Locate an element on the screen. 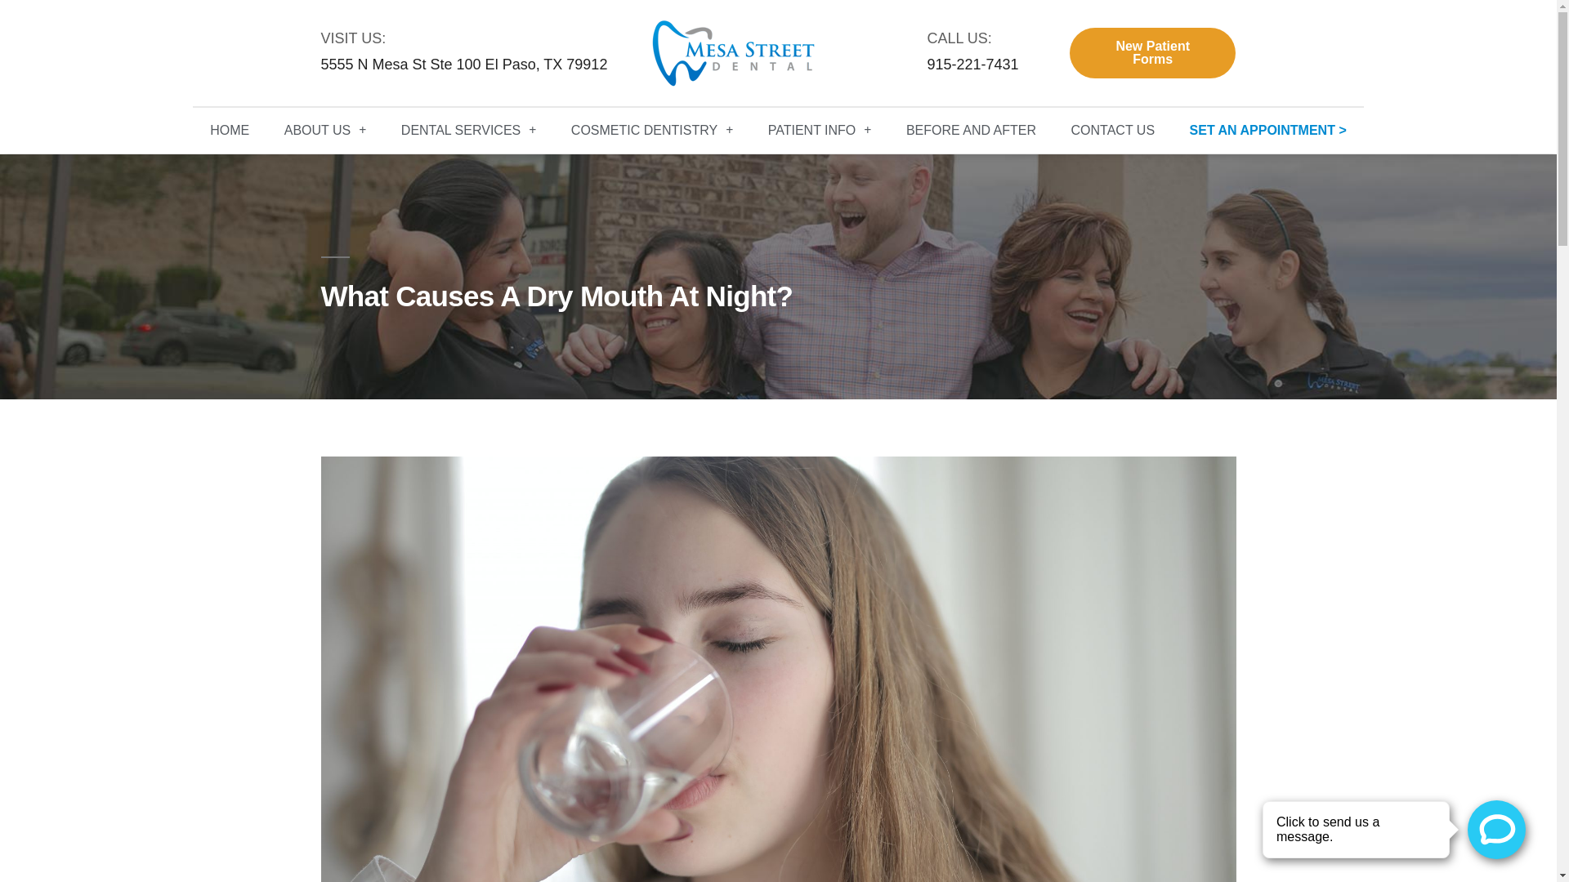 The width and height of the screenshot is (1569, 882). Cosmetic Dentistry is located at coordinates (652, 130).